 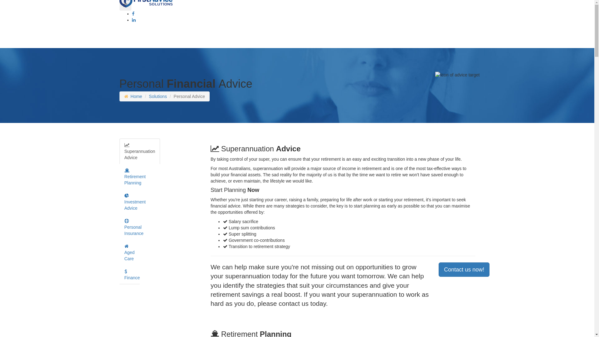 I want to click on Aged Care, so click(x=129, y=252).